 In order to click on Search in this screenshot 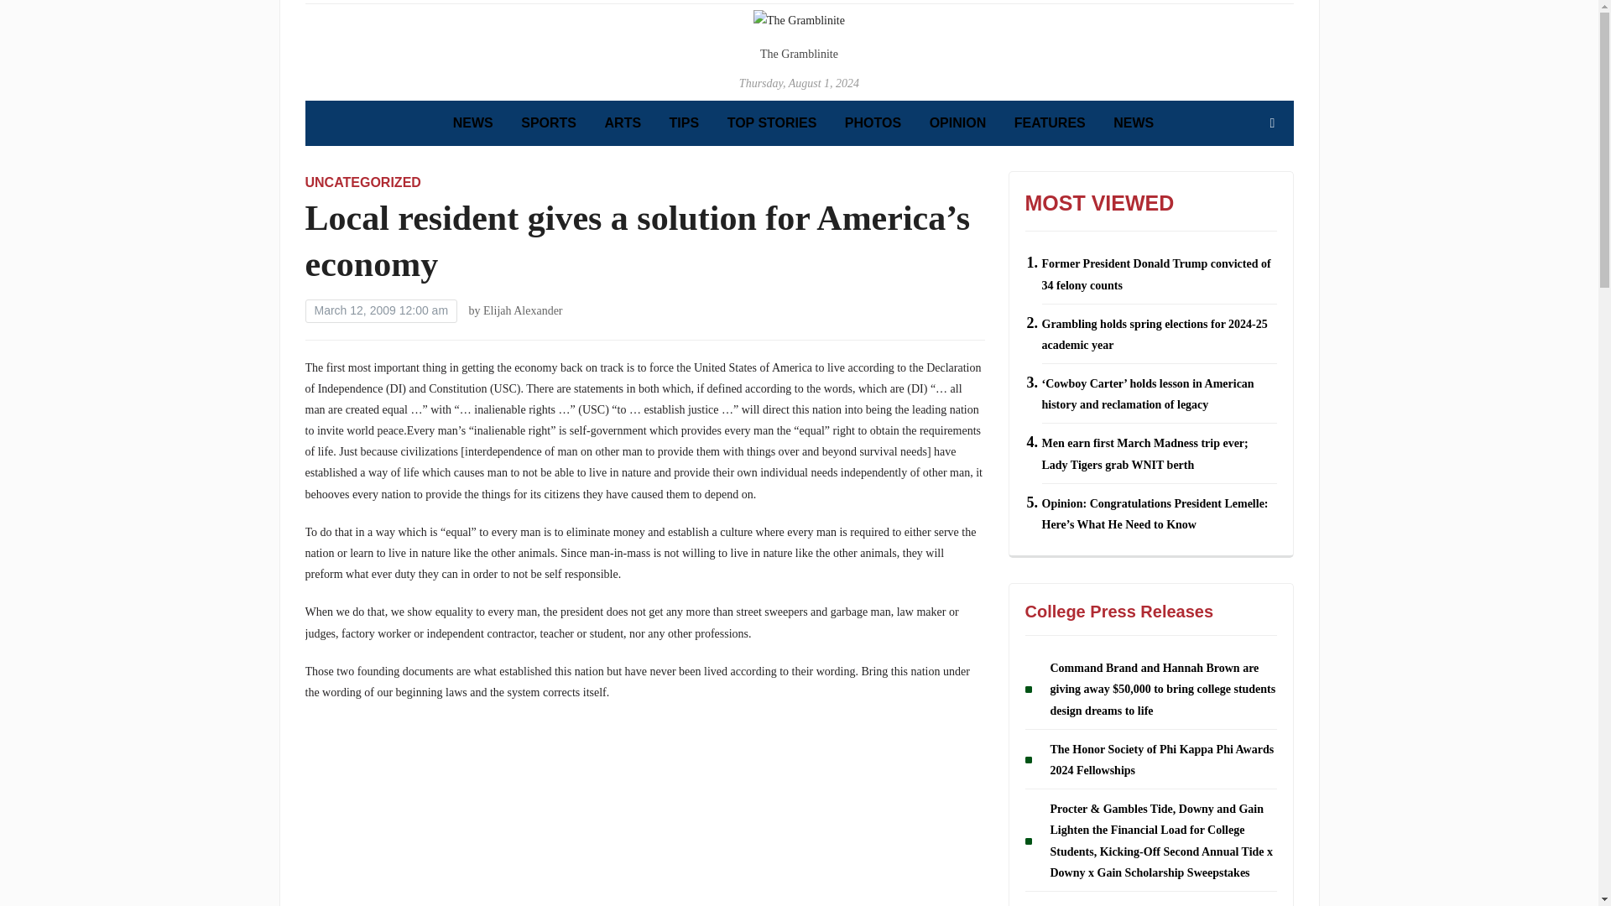, I will do `click(1272, 123)`.